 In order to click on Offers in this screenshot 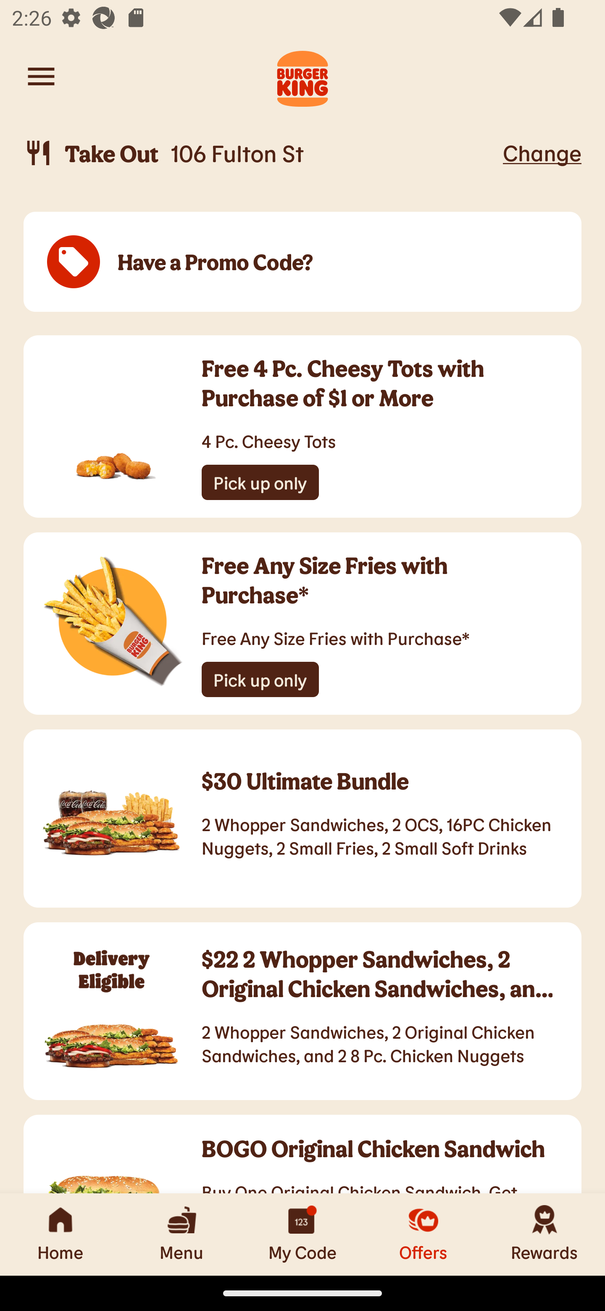, I will do `click(423, 1234)`.